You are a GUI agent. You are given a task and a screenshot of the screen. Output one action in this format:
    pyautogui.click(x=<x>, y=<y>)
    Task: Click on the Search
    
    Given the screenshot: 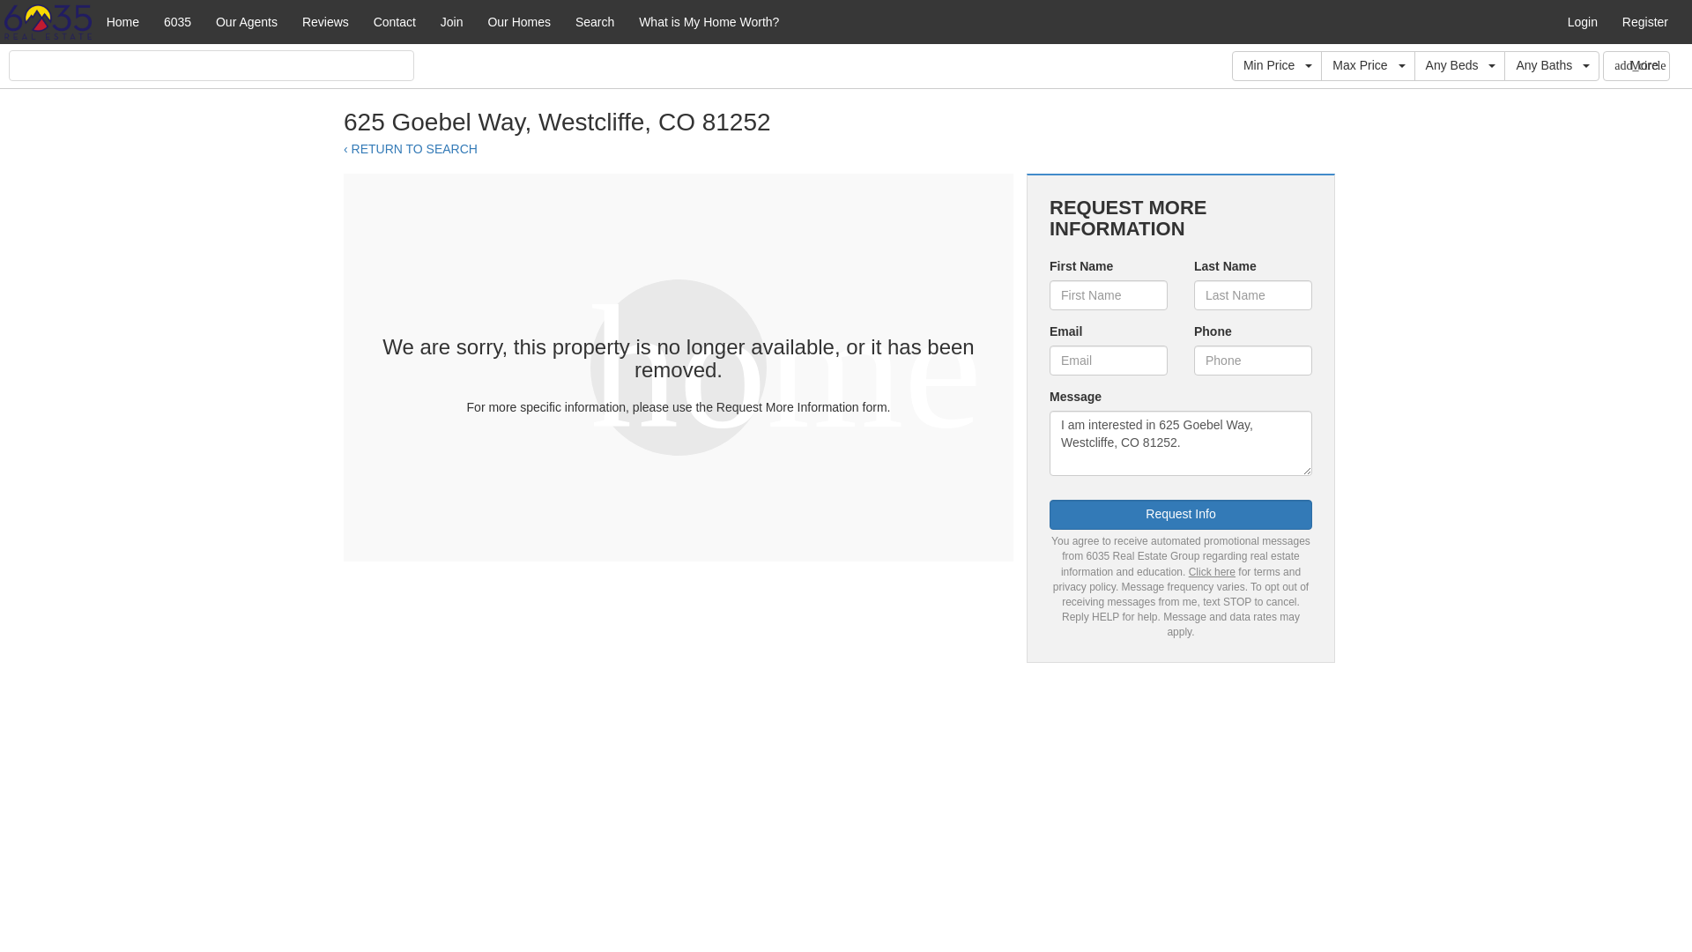 What is the action you would take?
    pyautogui.click(x=594, y=21)
    